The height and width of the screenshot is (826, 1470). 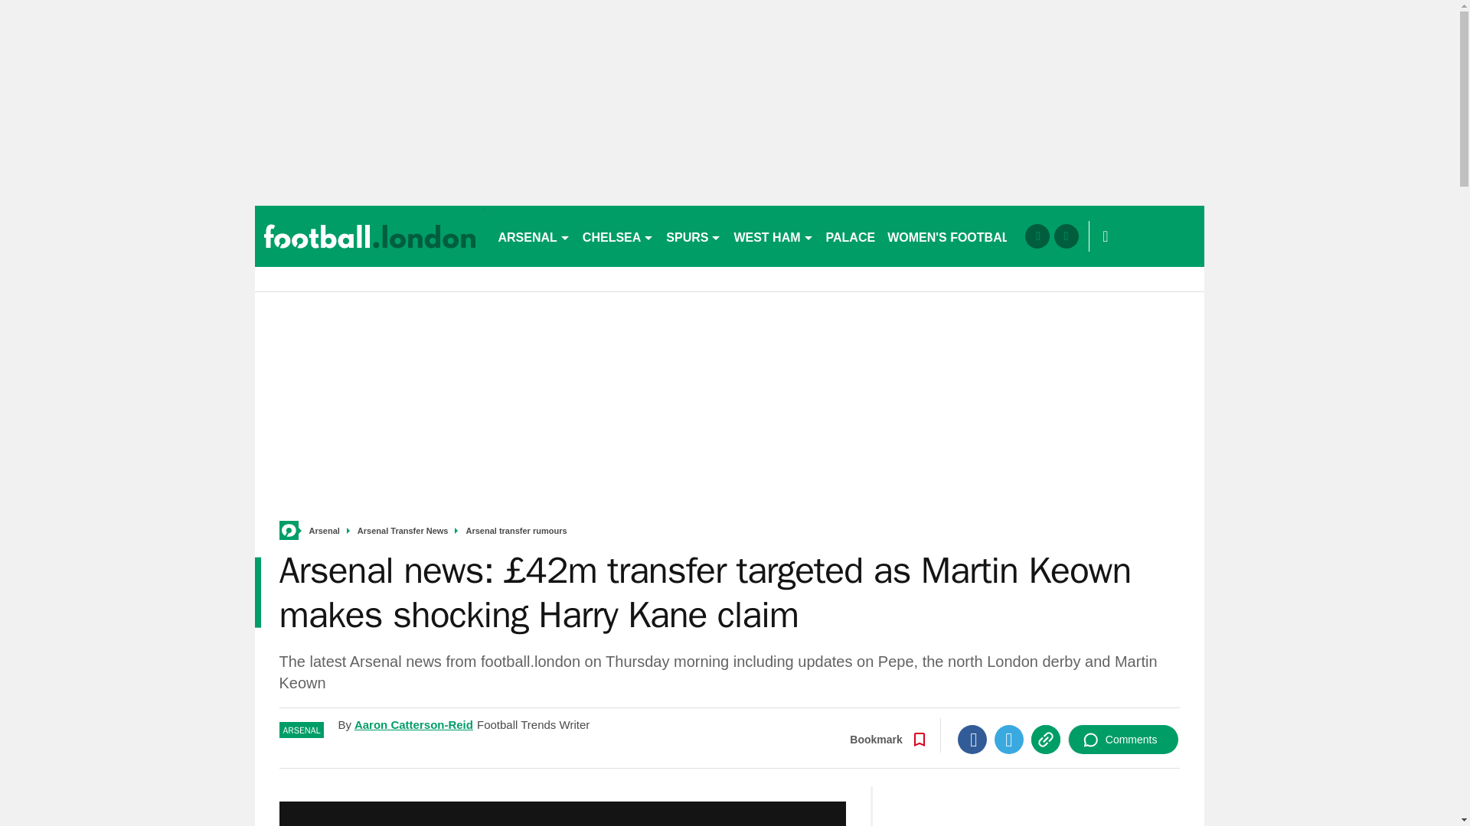 What do you see at coordinates (533, 236) in the screenshot?
I see `ARSENAL` at bounding box center [533, 236].